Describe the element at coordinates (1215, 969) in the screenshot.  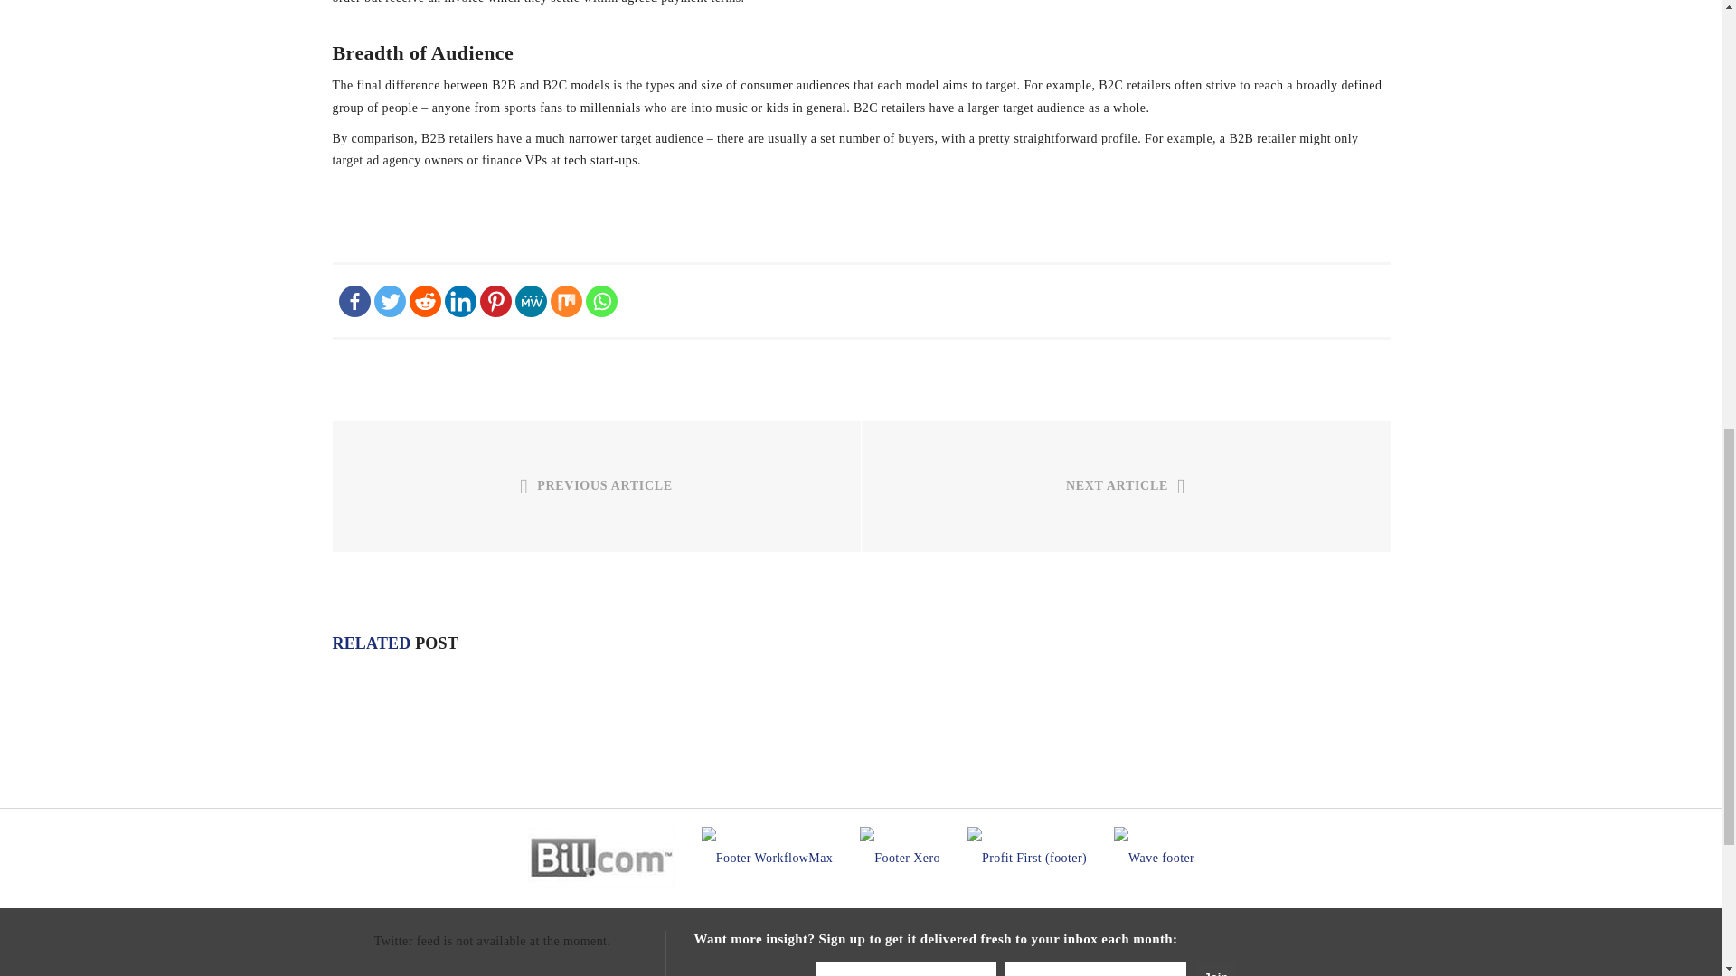
I see `Join` at that location.